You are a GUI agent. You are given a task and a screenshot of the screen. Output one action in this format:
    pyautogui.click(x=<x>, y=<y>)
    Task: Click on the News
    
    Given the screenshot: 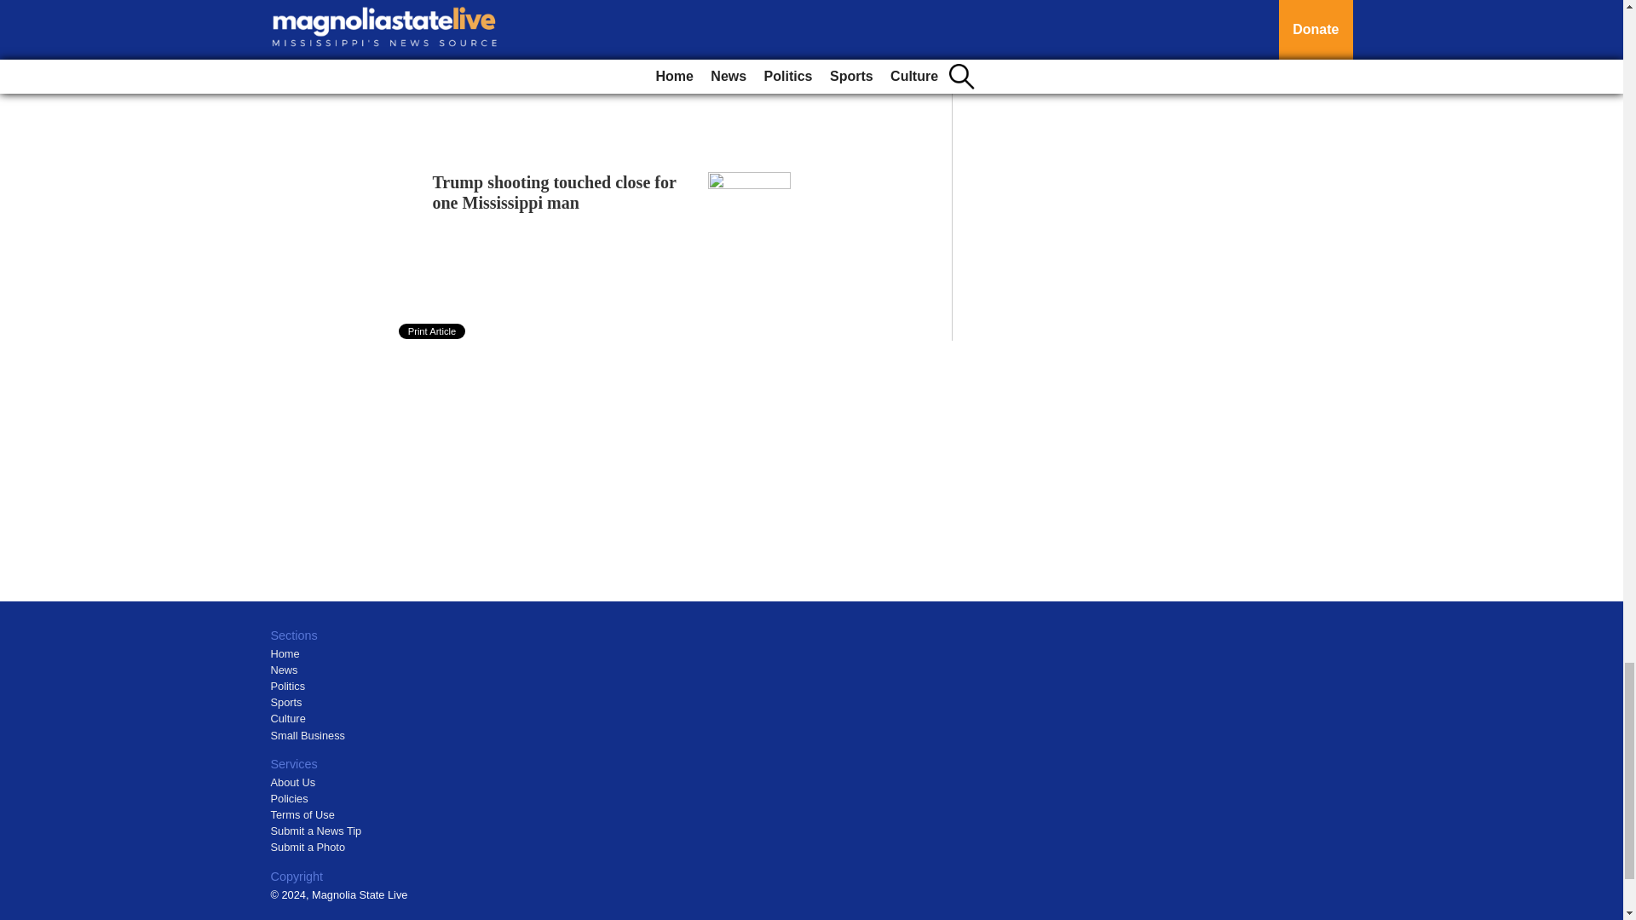 What is the action you would take?
    pyautogui.click(x=285, y=670)
    